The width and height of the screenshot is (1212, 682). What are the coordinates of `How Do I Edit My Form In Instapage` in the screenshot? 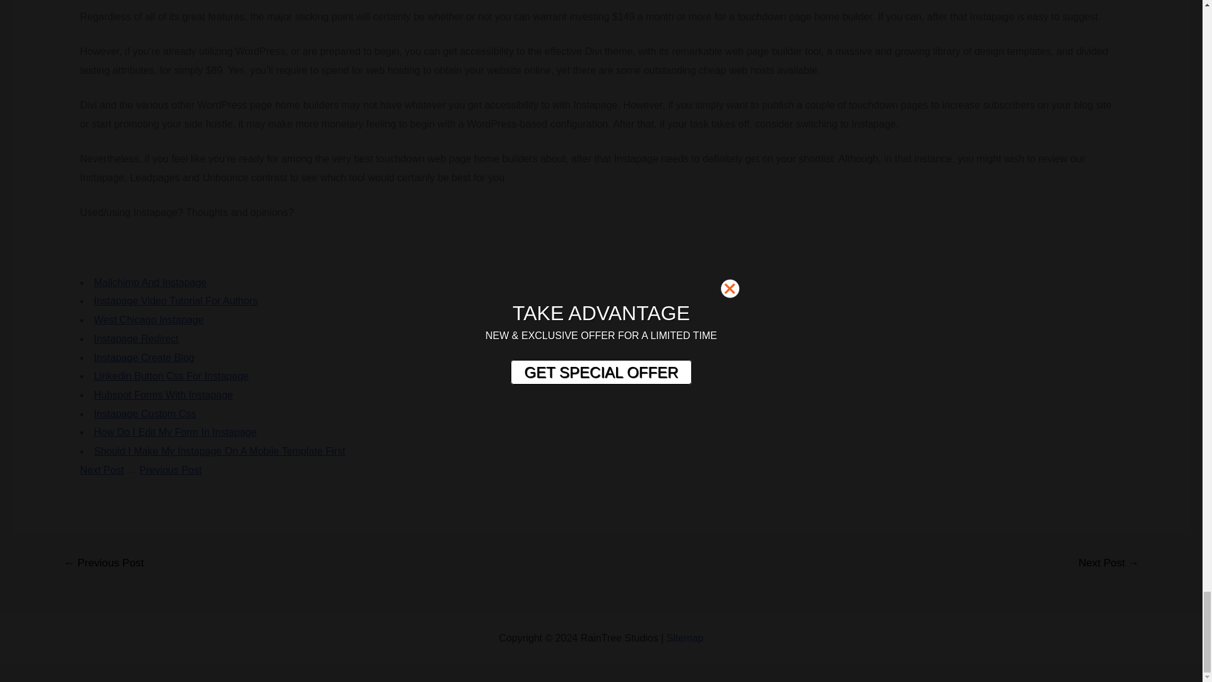 It's located at (175, 432).